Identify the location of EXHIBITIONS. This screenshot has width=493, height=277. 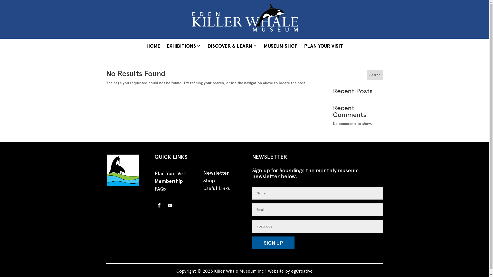
(184, 47).